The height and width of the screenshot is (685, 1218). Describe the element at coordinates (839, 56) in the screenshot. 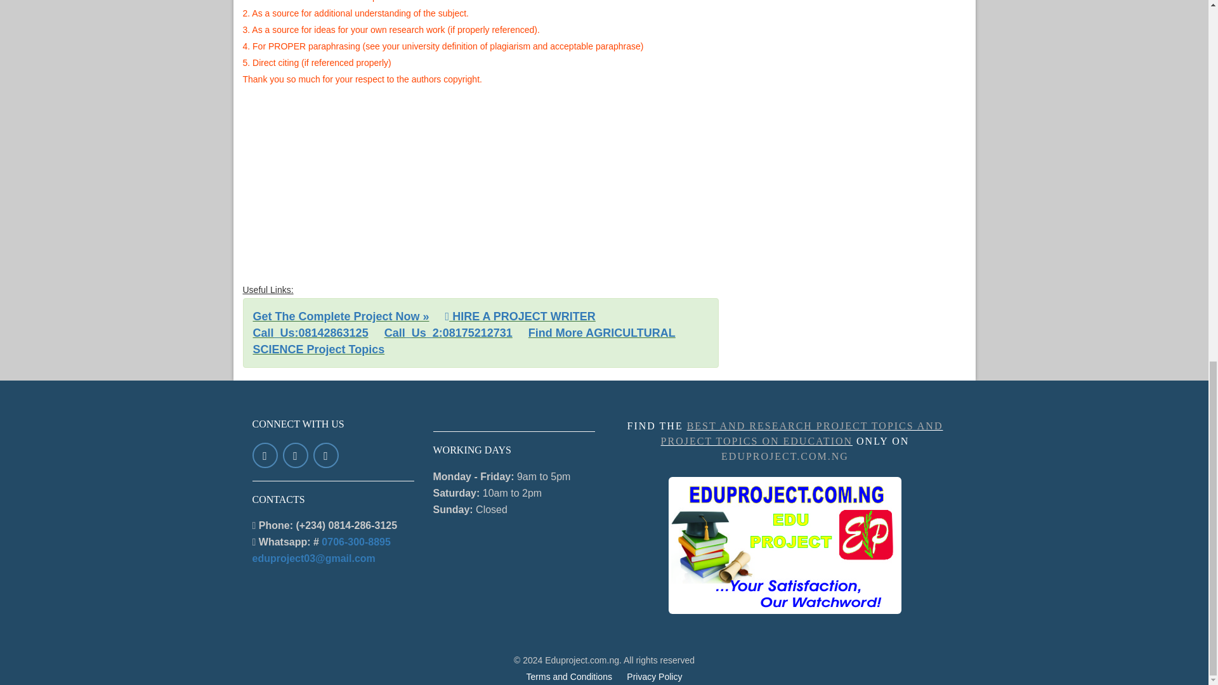

I see `Advertisement` at that location.